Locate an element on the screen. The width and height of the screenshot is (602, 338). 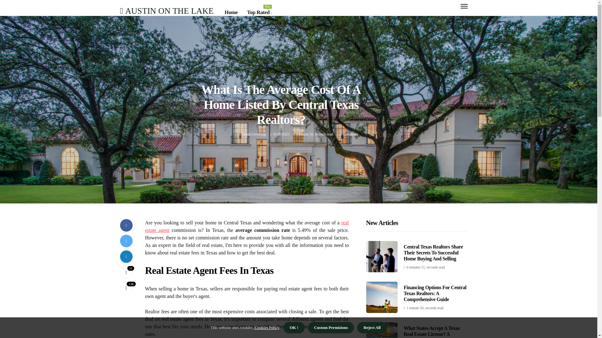
Posts by Diana Unverzagt is located at coordinates (259, 13).